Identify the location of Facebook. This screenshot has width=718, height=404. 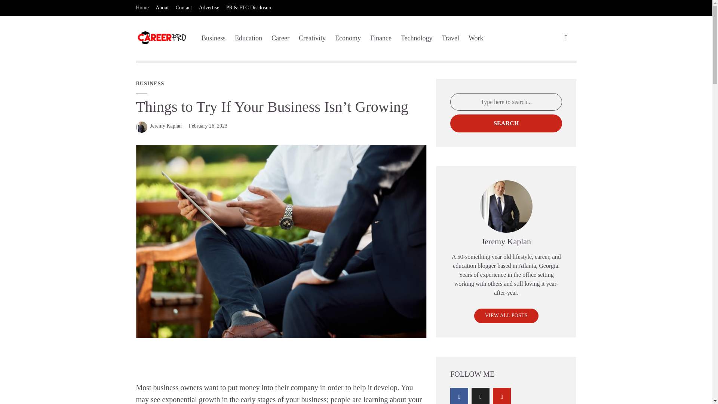
(459, 396).